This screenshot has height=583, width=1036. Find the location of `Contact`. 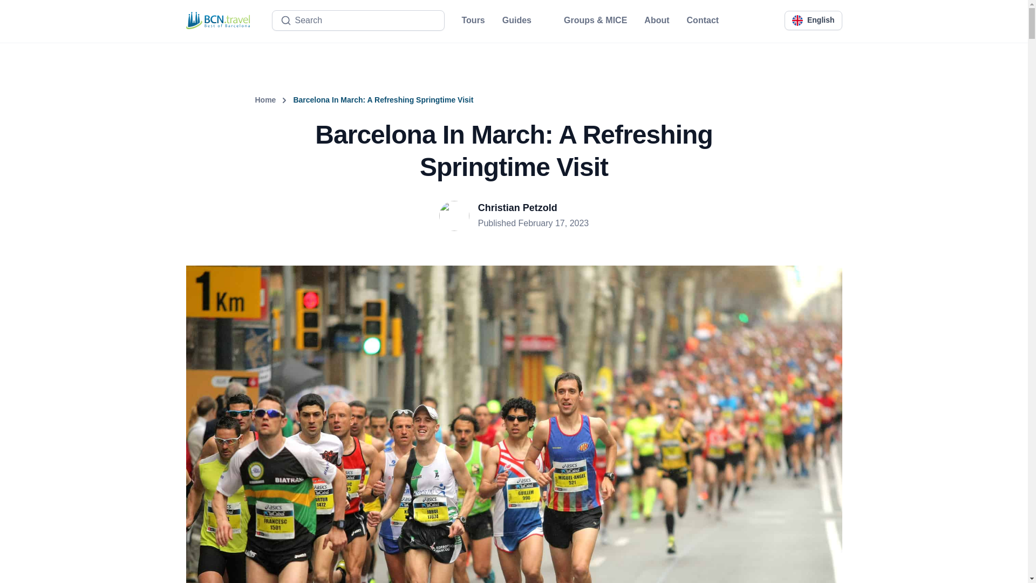

Contact is located at coordinates (703, 20).